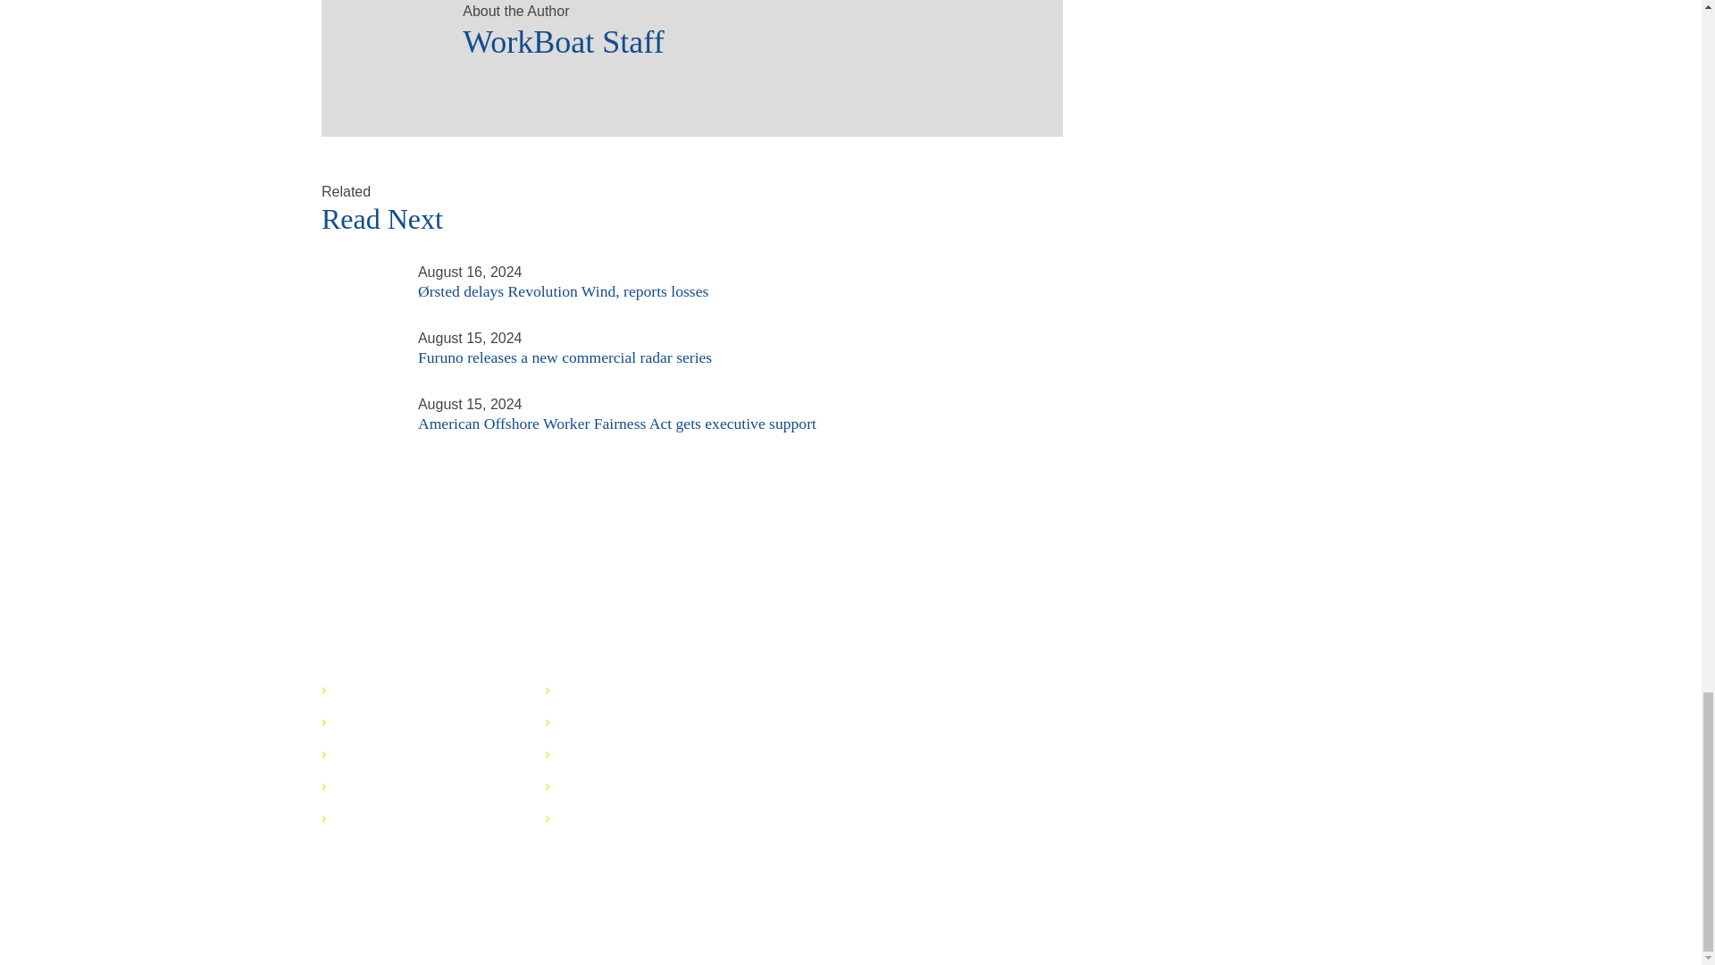  What do you see at coordinates (359, 420) in the screenshot?
I see `American Offshore Worker Fairness Act gets executive support` at bounding box center [359, 420].